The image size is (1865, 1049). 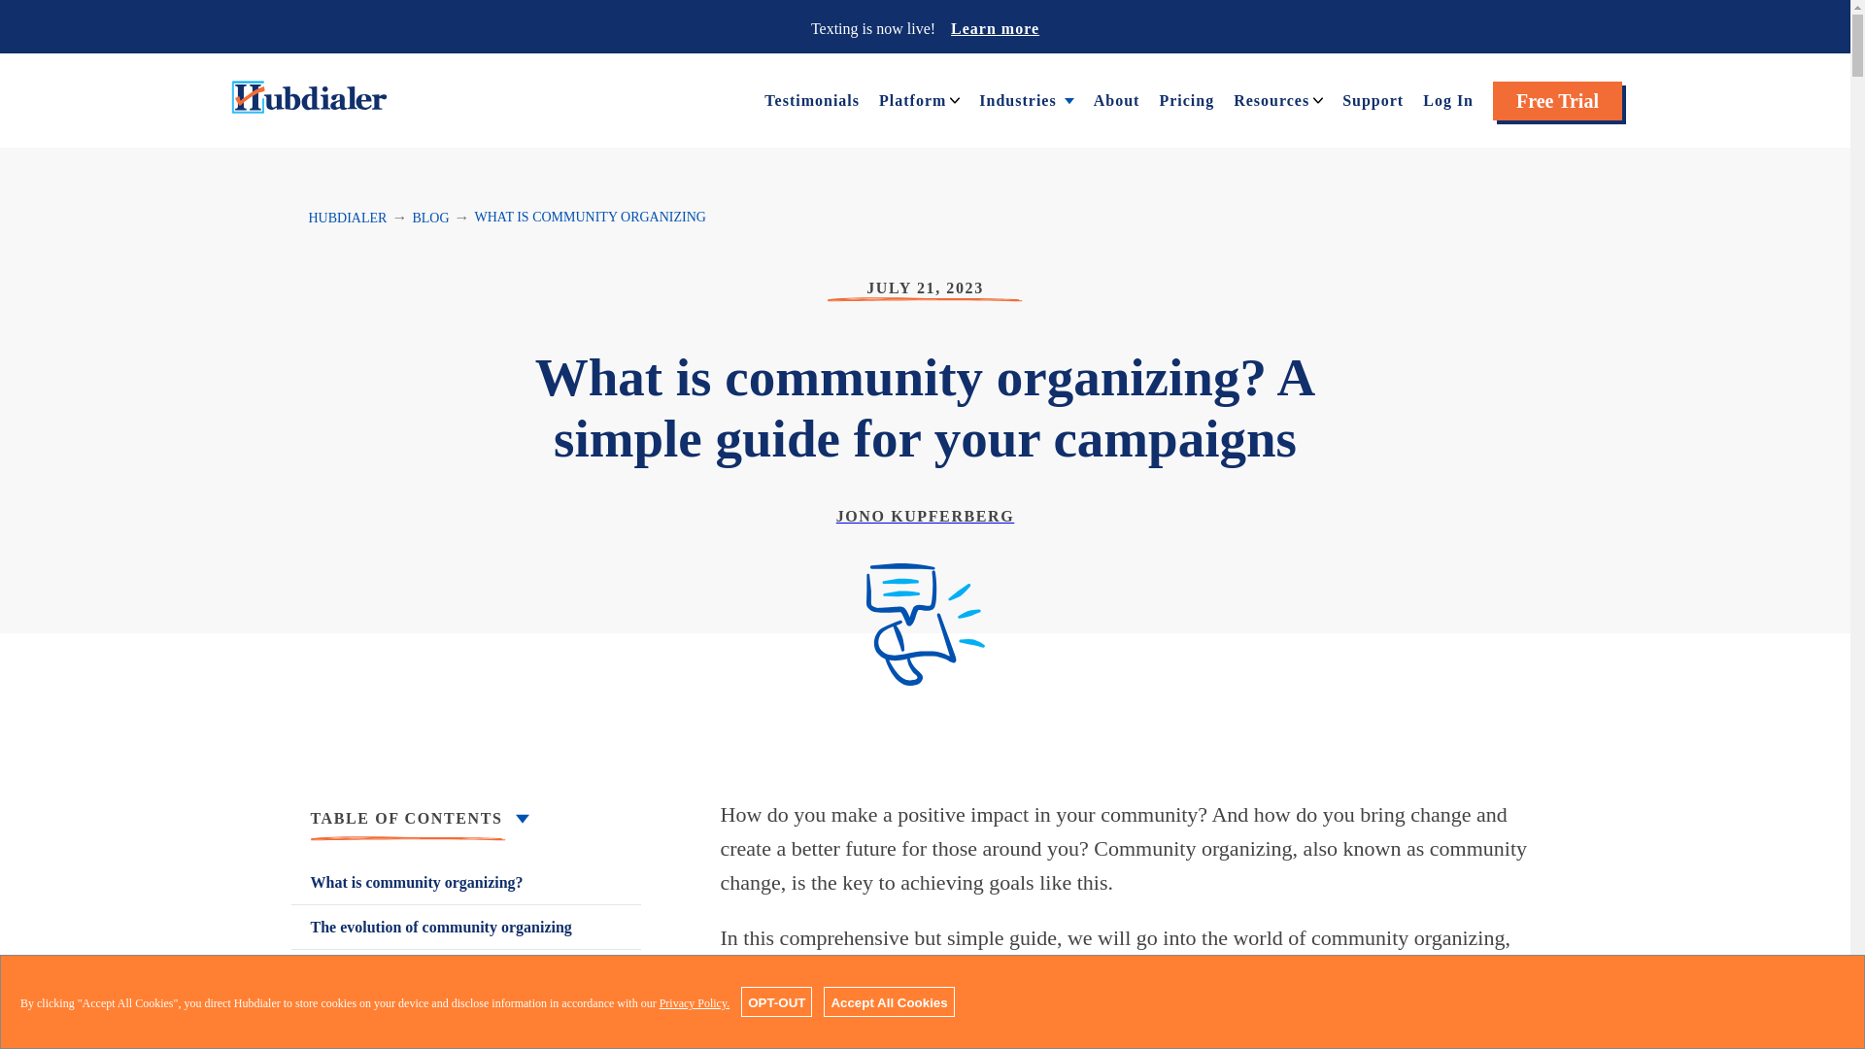 I want to click on About, so click(x=1116, y=99).